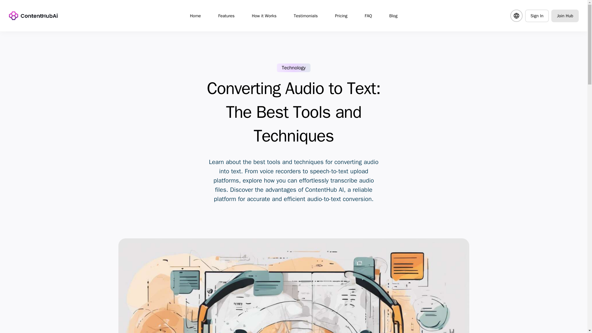  Describe the element at coordinates (226, 15) in the screenshot. I see `Features` at that location.